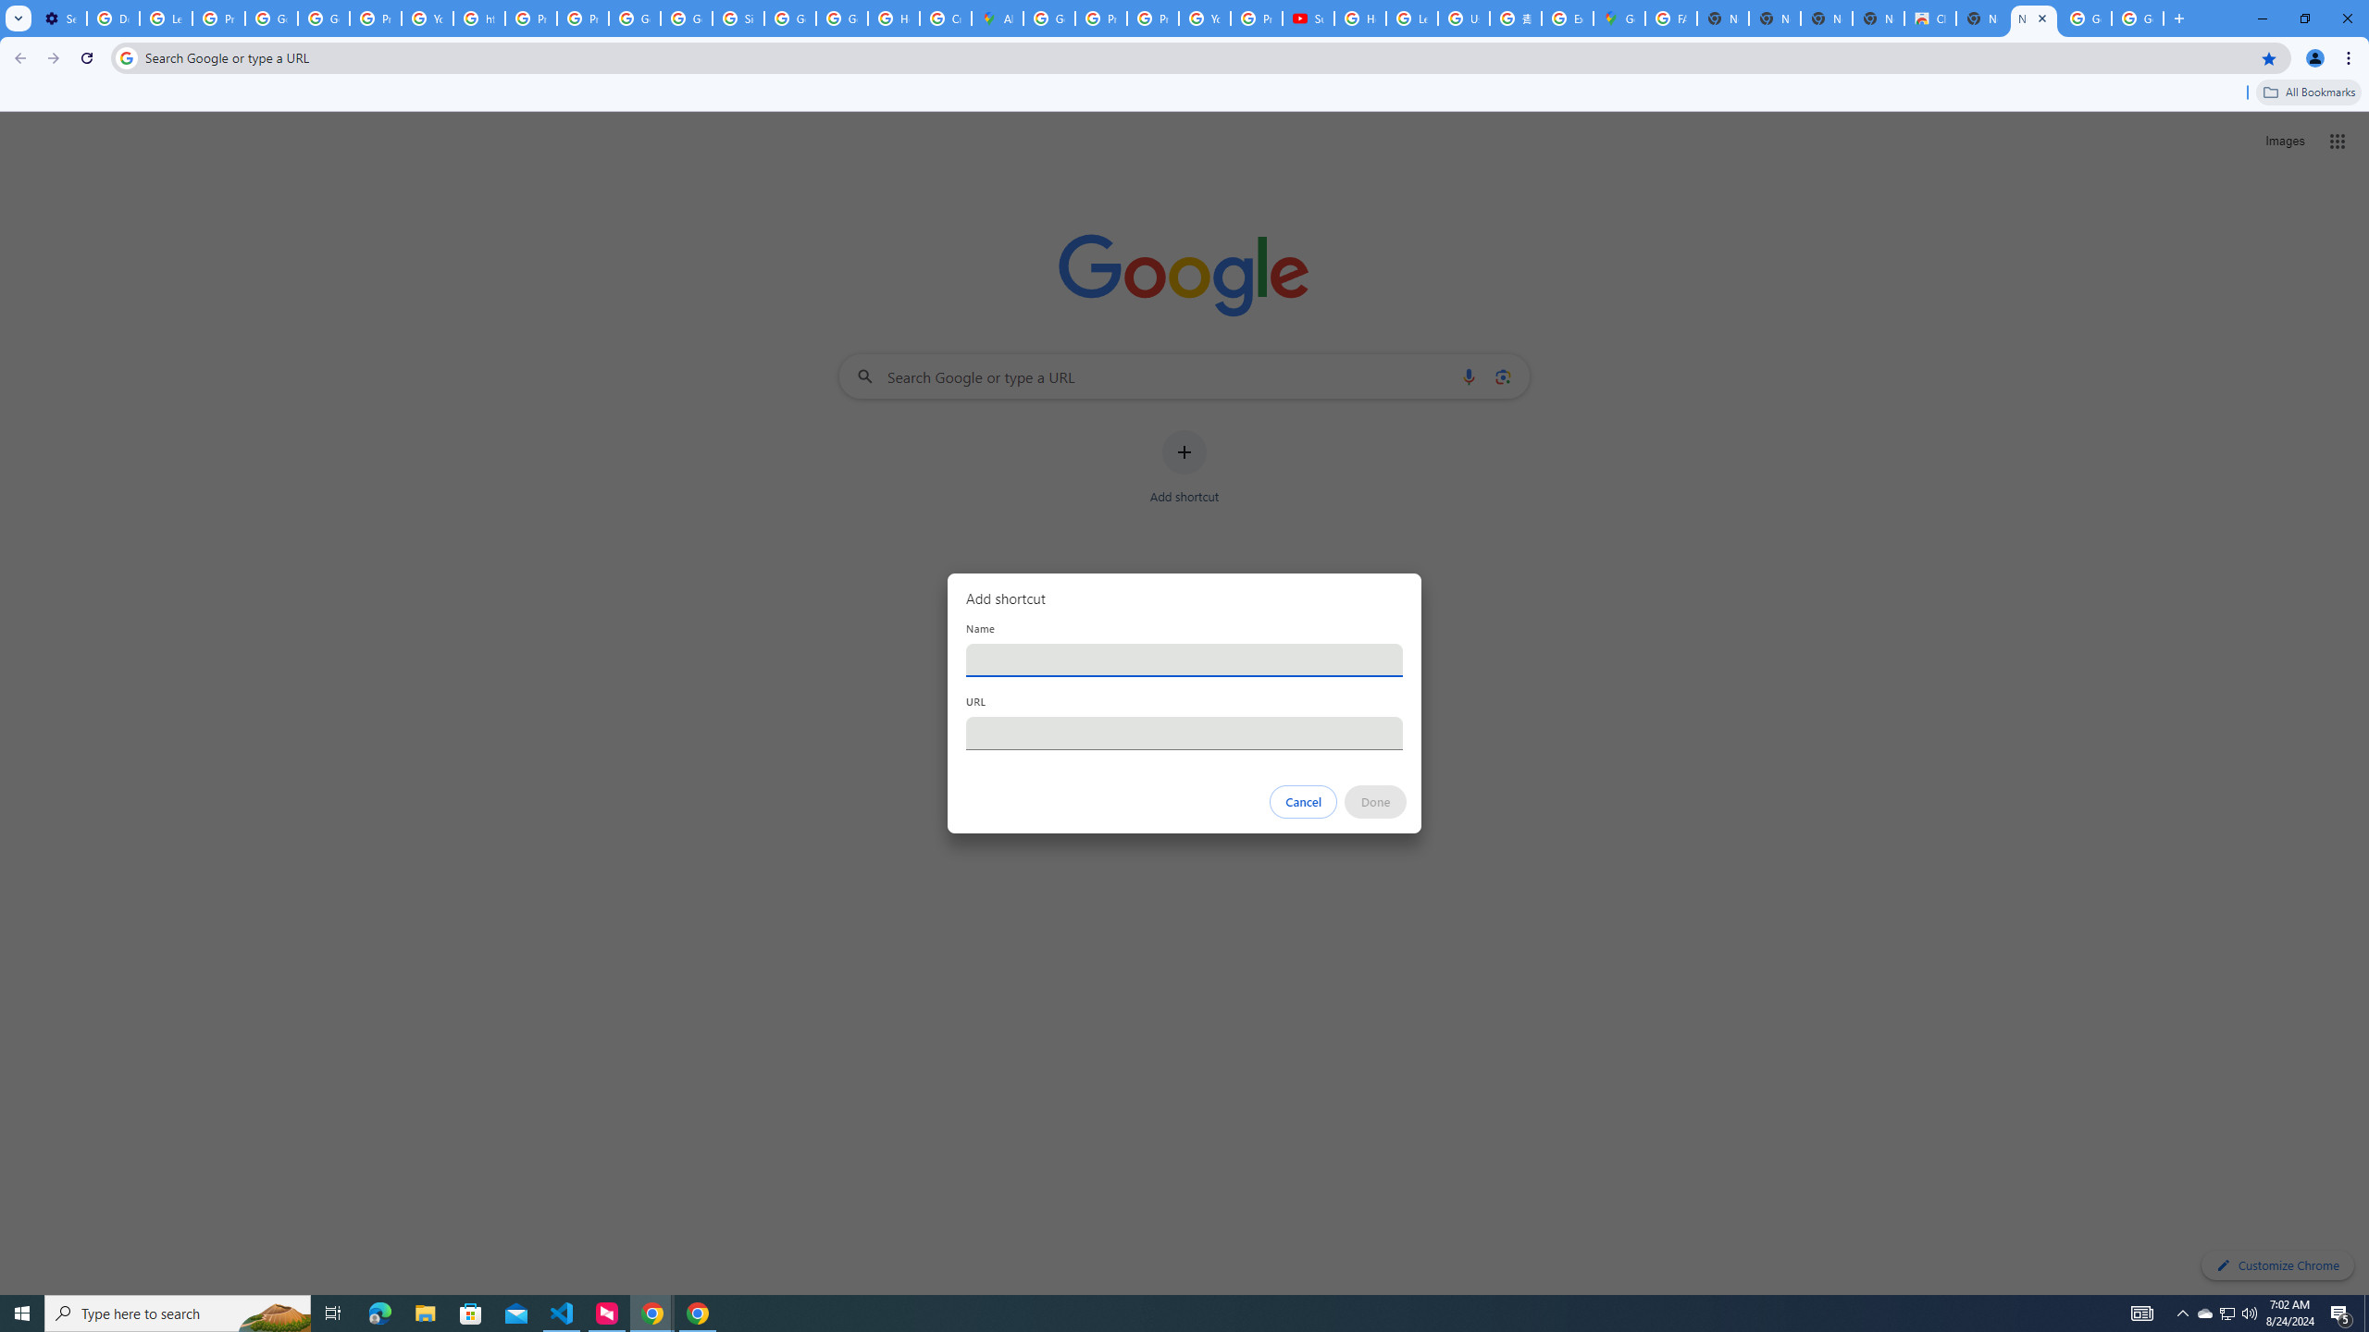  Describe the element at coordinates (1152, 18) in the screenshot. I see `Privacy Help Center - Policies Help` at that location.